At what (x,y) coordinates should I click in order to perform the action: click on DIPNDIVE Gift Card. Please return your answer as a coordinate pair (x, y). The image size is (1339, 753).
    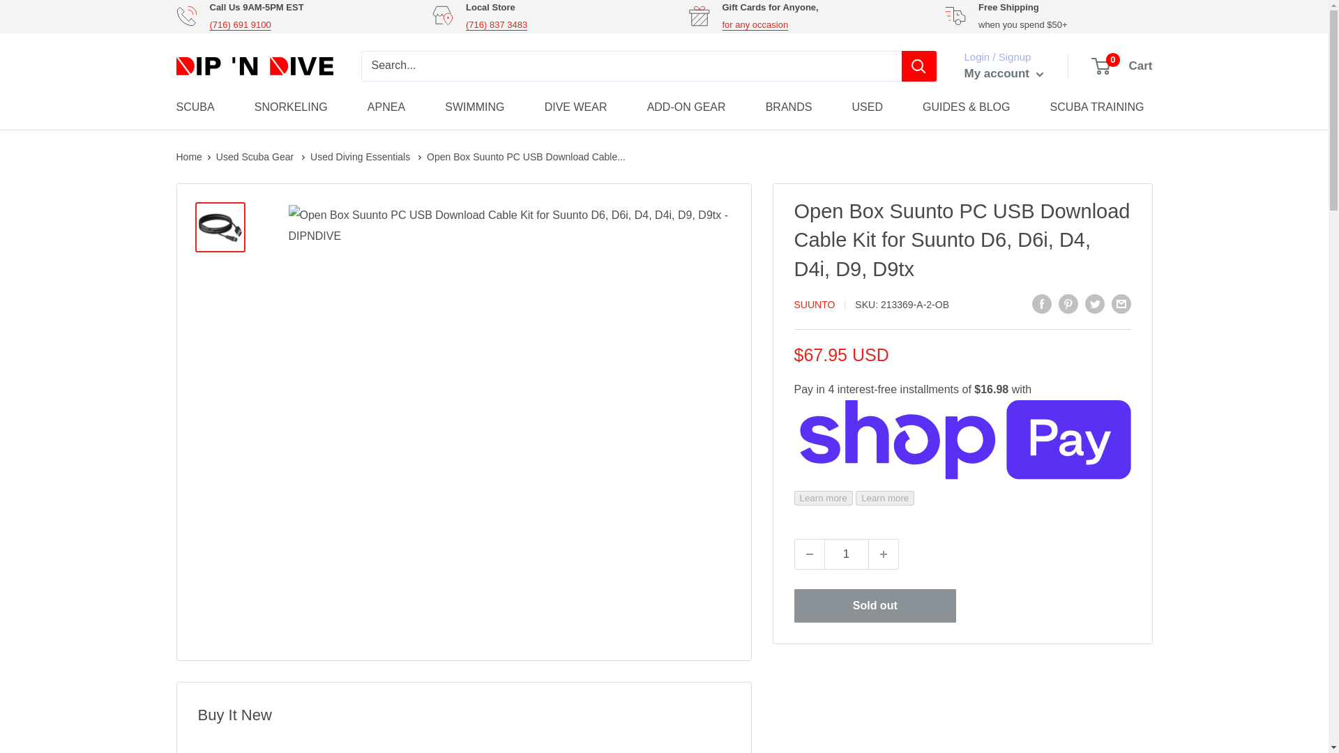
    Looking at the image, I should click on (755, 25).